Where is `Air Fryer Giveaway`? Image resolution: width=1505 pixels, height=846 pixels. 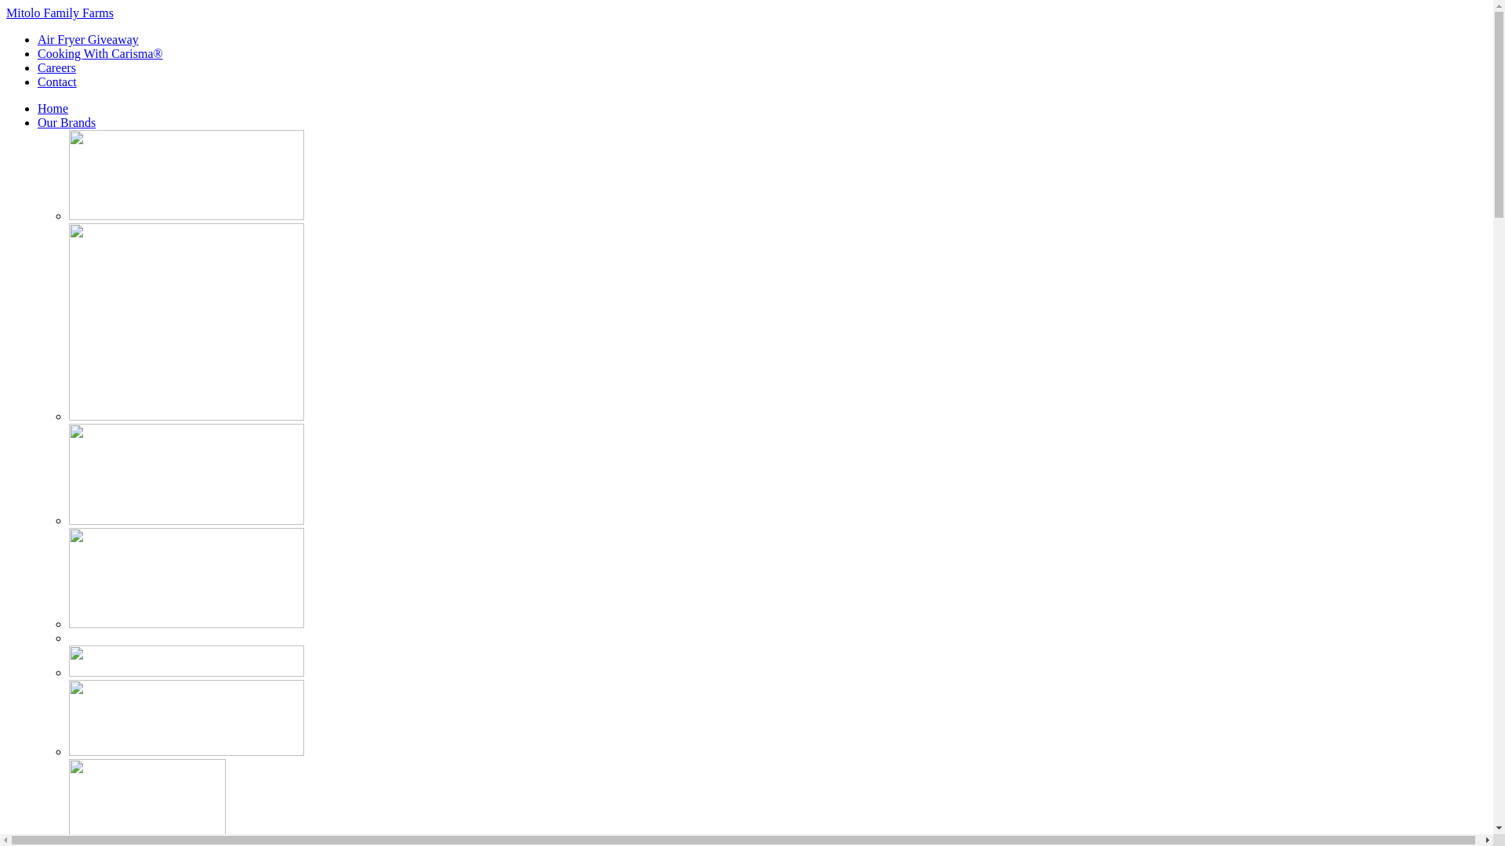
Air Fryer Giveaway is located at coordinates (88, 39).